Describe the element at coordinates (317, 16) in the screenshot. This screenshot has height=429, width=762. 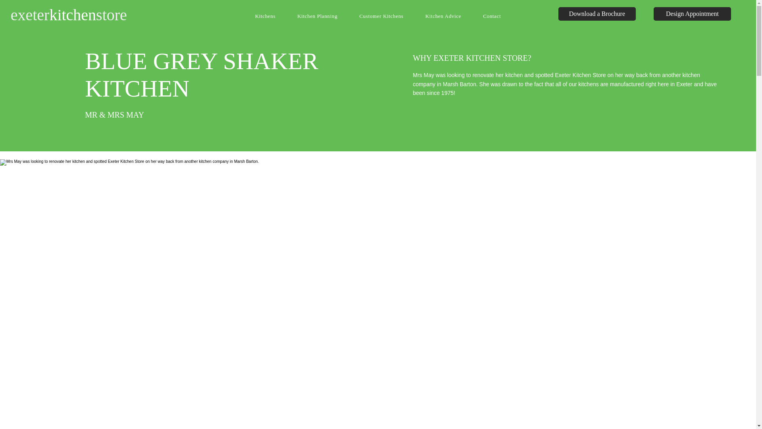
I see `Kitchen Planning` at that location.